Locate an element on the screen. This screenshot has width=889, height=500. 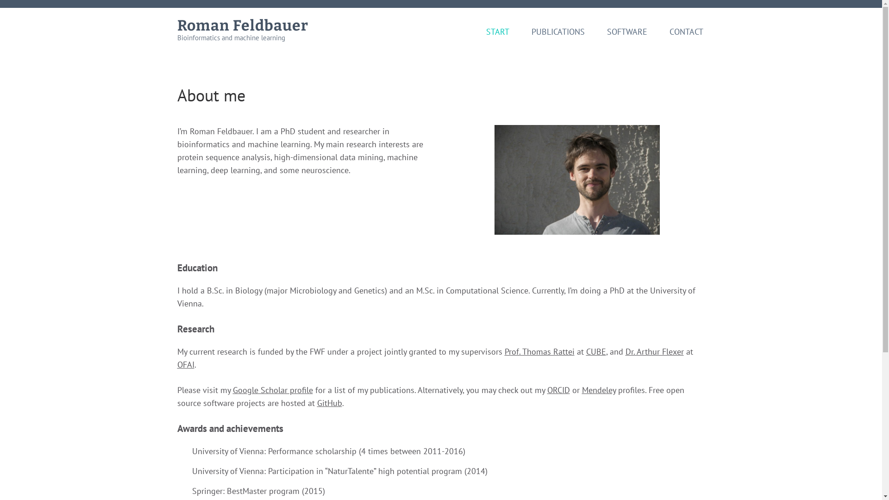
CONTACT is located at coordinates (686, 37).